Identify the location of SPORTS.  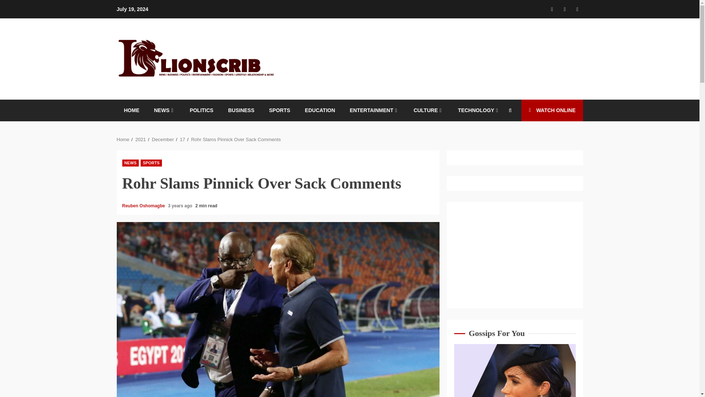
(151, 163).